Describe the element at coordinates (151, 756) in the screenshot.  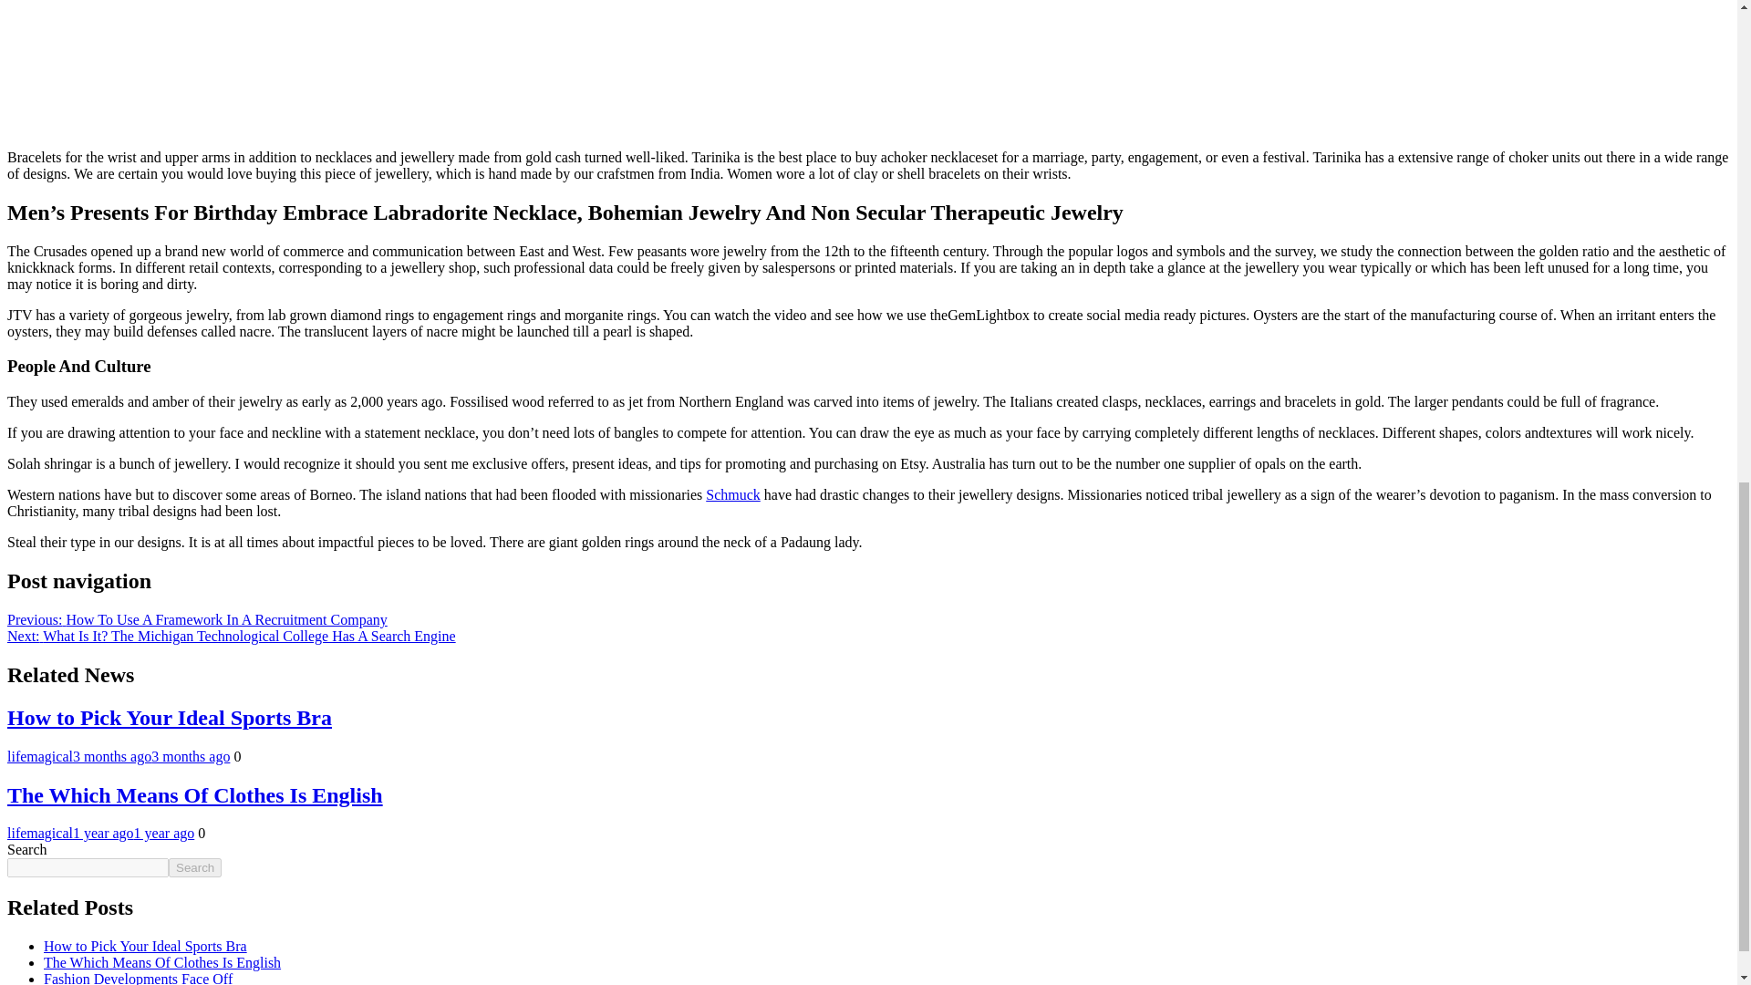
I see `3 months ago3 months ago` at that location.